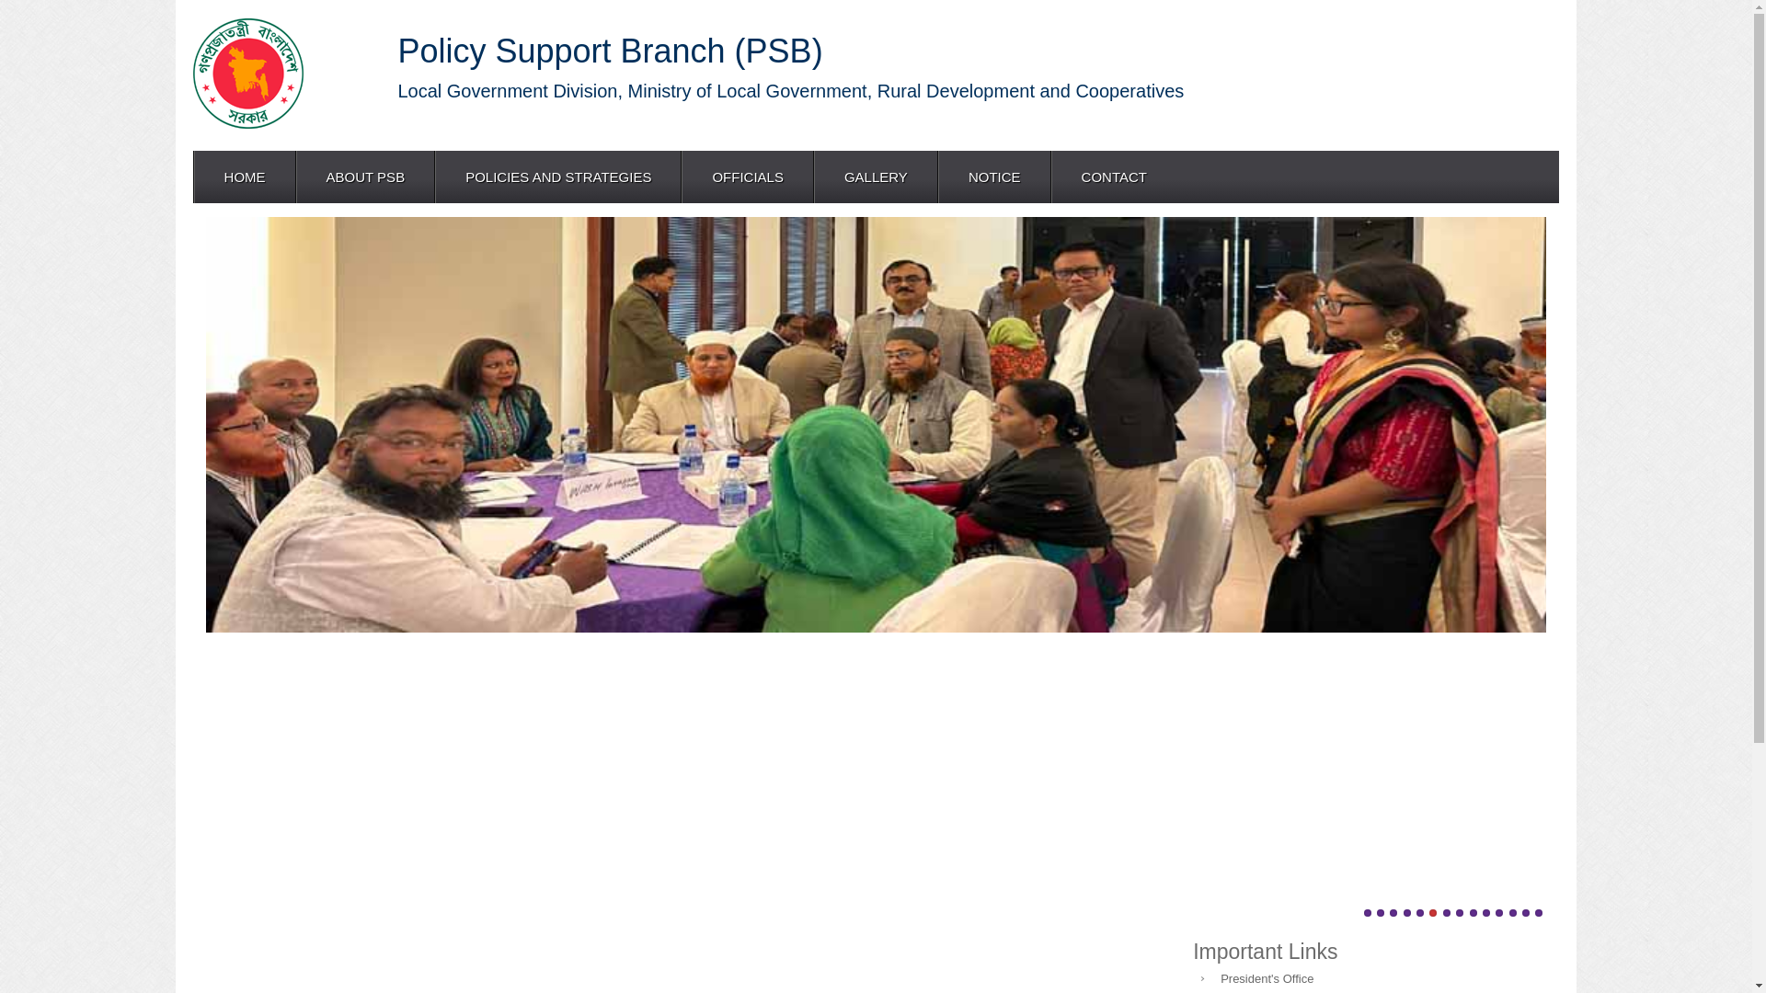 Image resolution: width=1766 pixels, height=993 pixels. I want to click on 7, so click(1447, 913).